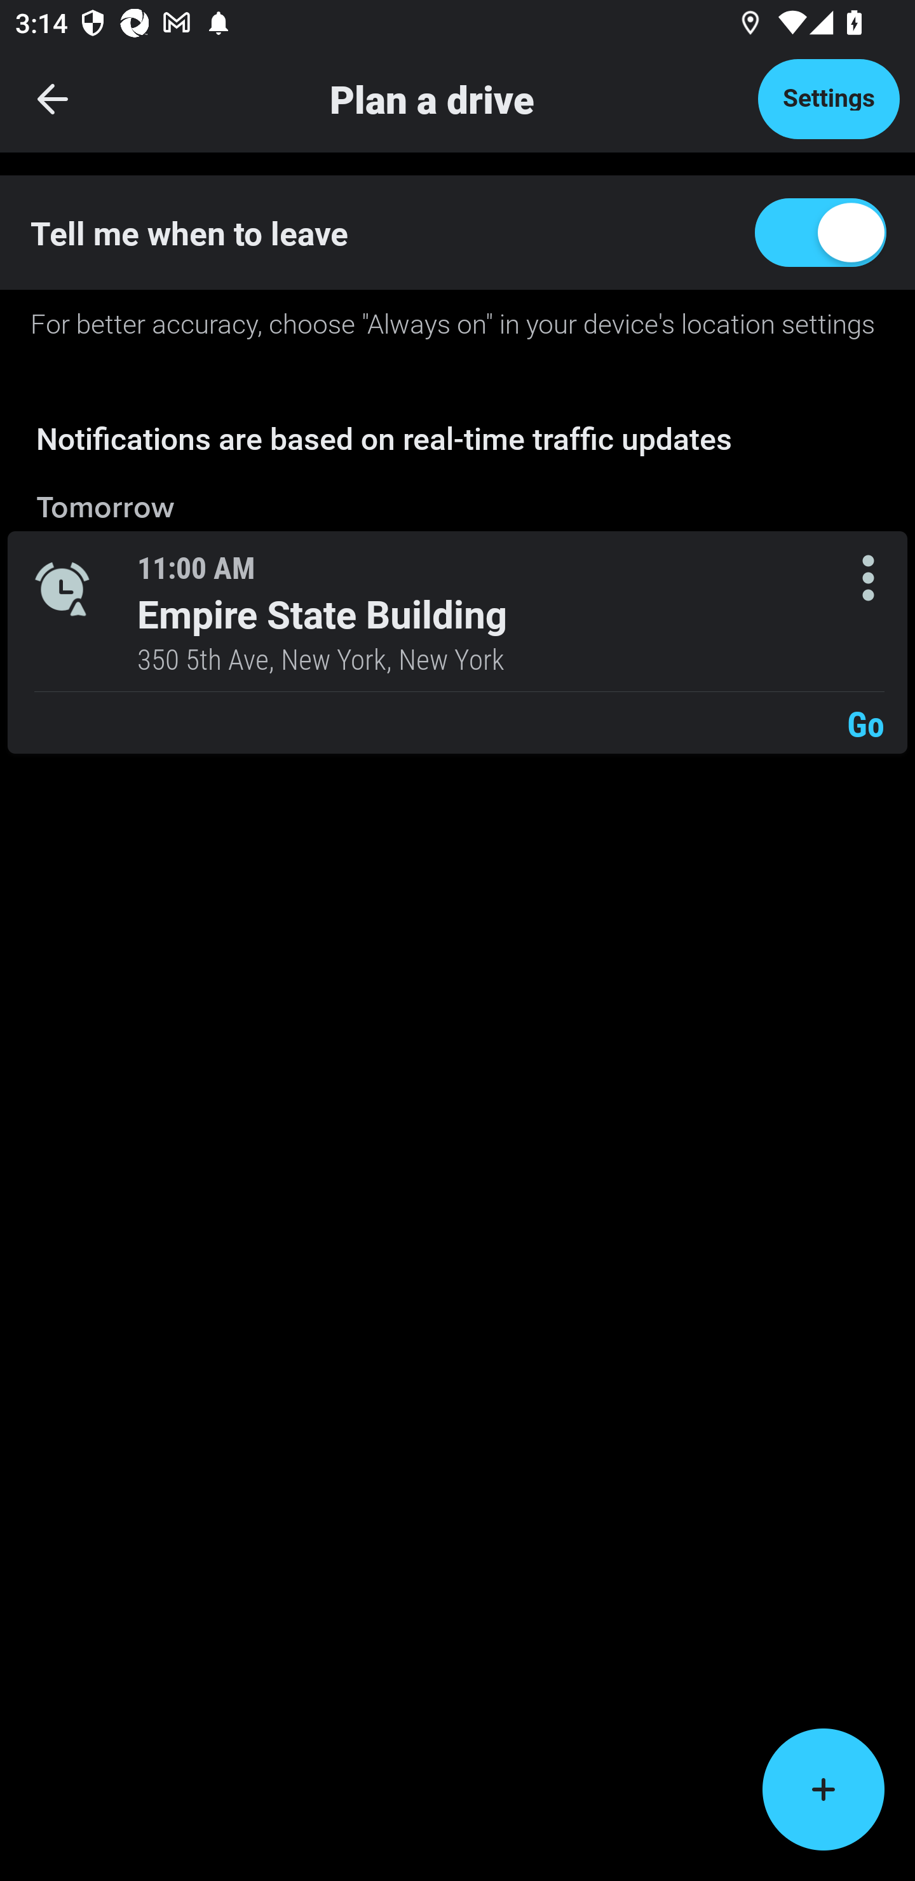  I want to click on test View profile, so click(457, 320).